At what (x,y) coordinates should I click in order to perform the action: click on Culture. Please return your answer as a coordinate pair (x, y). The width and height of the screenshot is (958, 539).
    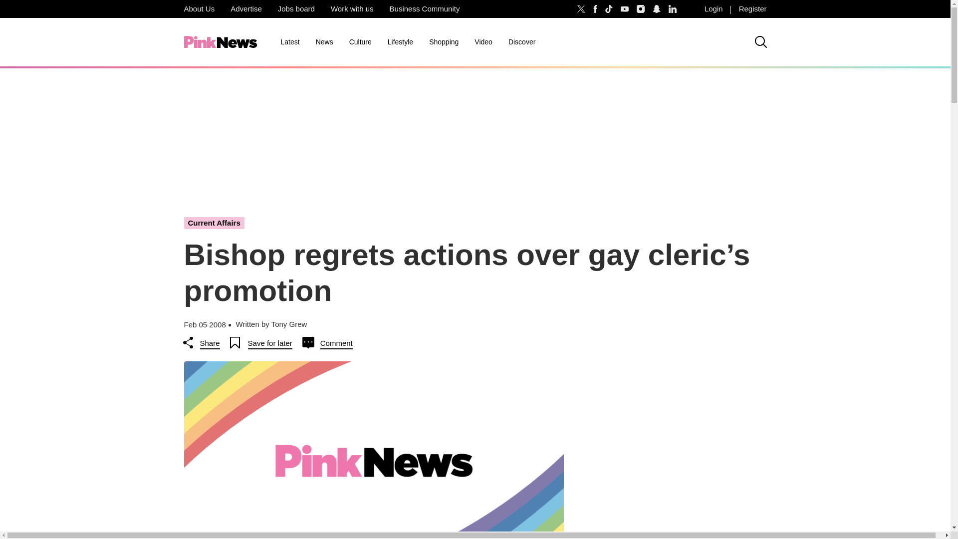
    Looking at the image, I should click on (360, 42).